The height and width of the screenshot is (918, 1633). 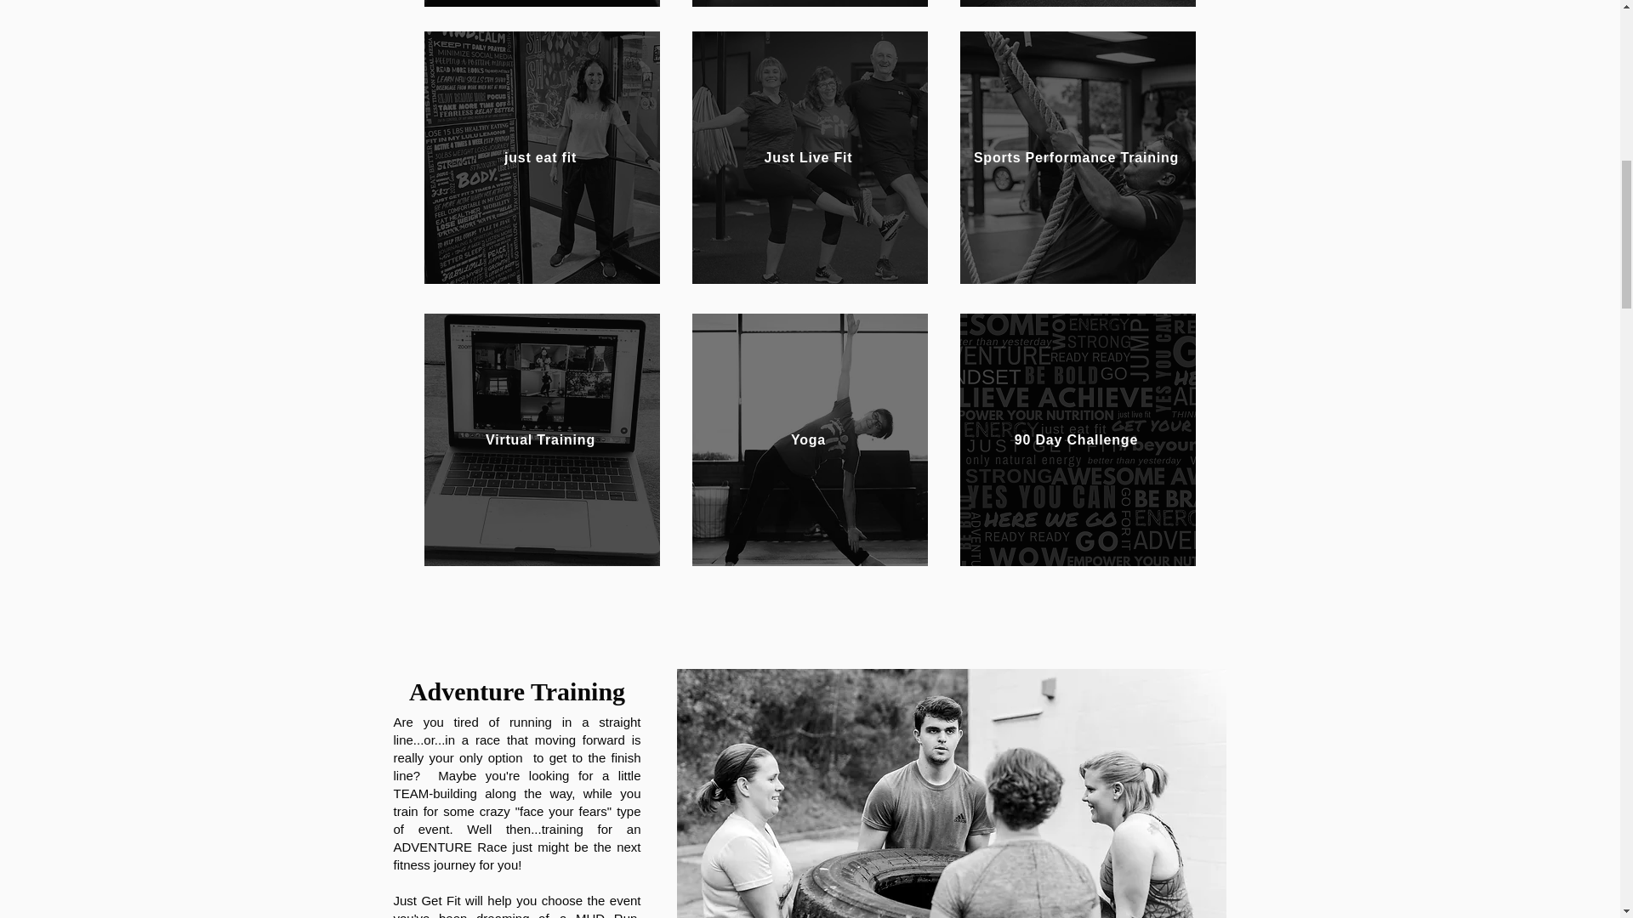 What do you see at coordinates (1077, 156) in the screenshot?
I see `Sports Performance Training` at bounding box center [1077, 156].